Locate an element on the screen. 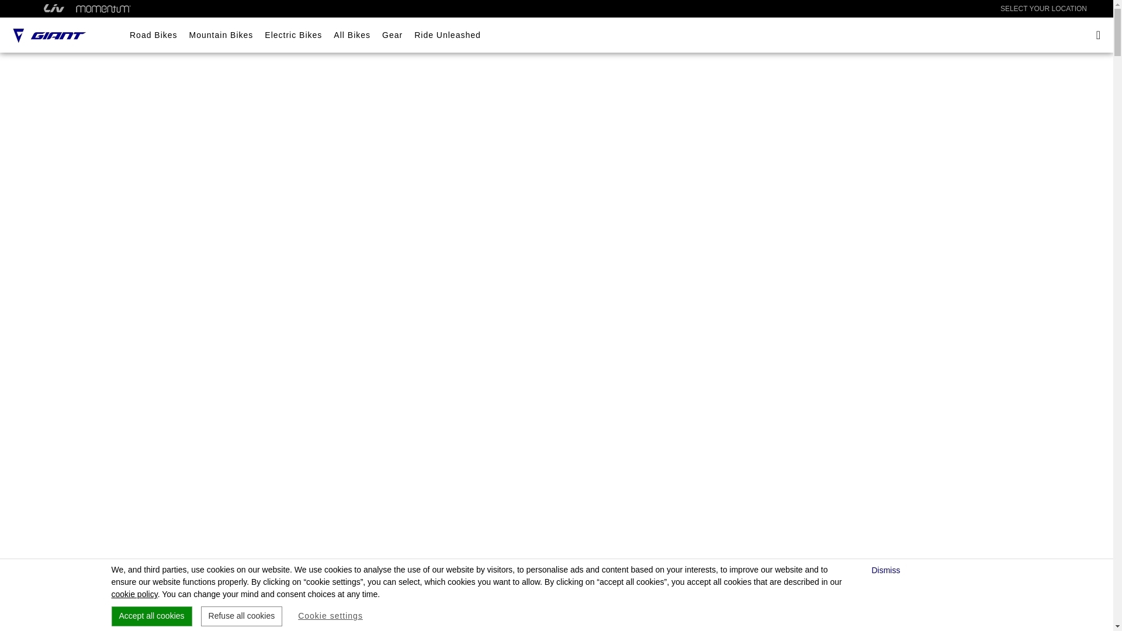  All Bikes is located at coordinates (352, 35).